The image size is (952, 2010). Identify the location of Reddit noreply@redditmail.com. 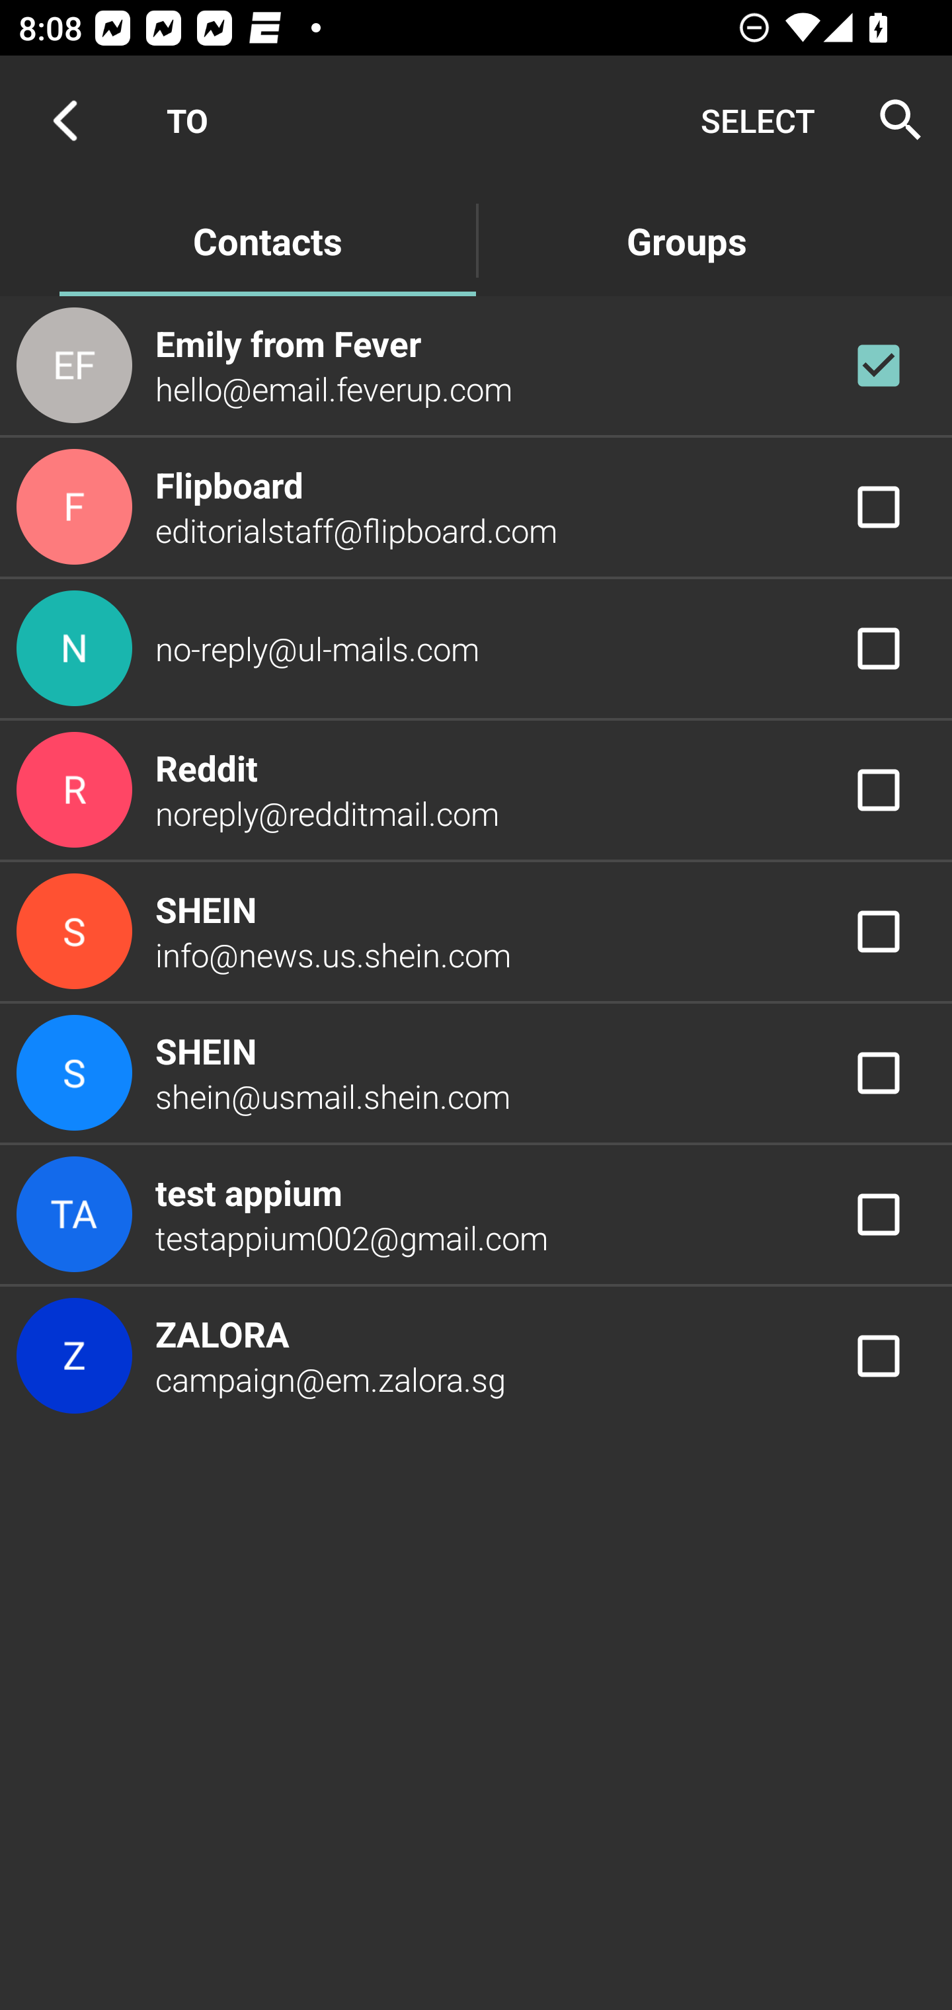
(476, 791).